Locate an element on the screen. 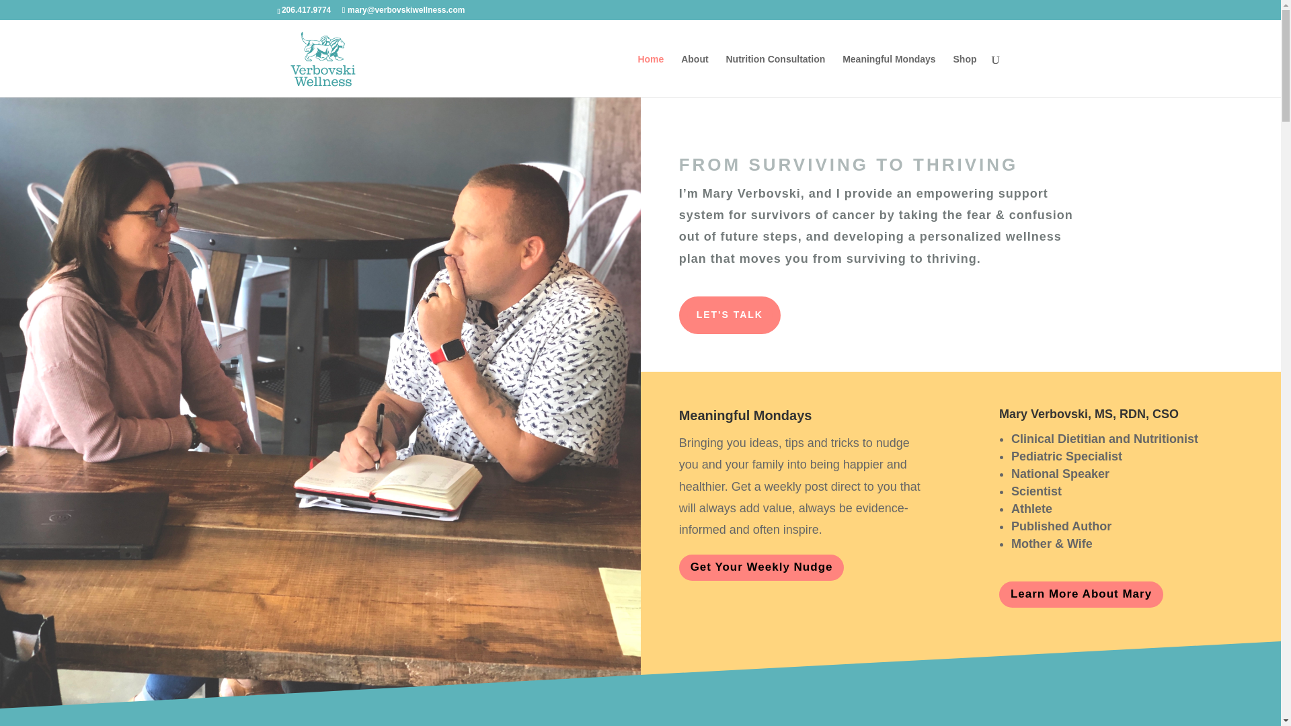 Image resolution: width=1291 pixels, height=726 pixels. LET'S TALK is located at coordinates (730, 315).